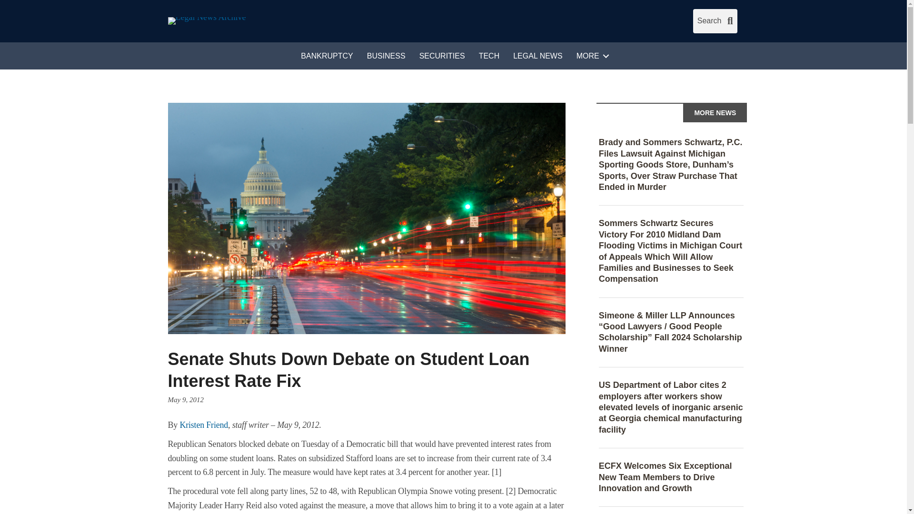 The width and height of the screenshot is (914, 514). I want to click on Search, so click(715, 21).